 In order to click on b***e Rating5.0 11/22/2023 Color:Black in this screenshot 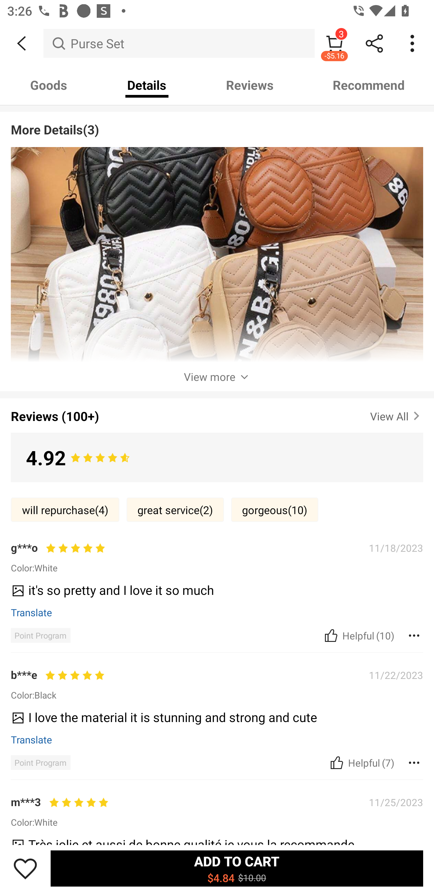, I will do `click(217, 684)`.